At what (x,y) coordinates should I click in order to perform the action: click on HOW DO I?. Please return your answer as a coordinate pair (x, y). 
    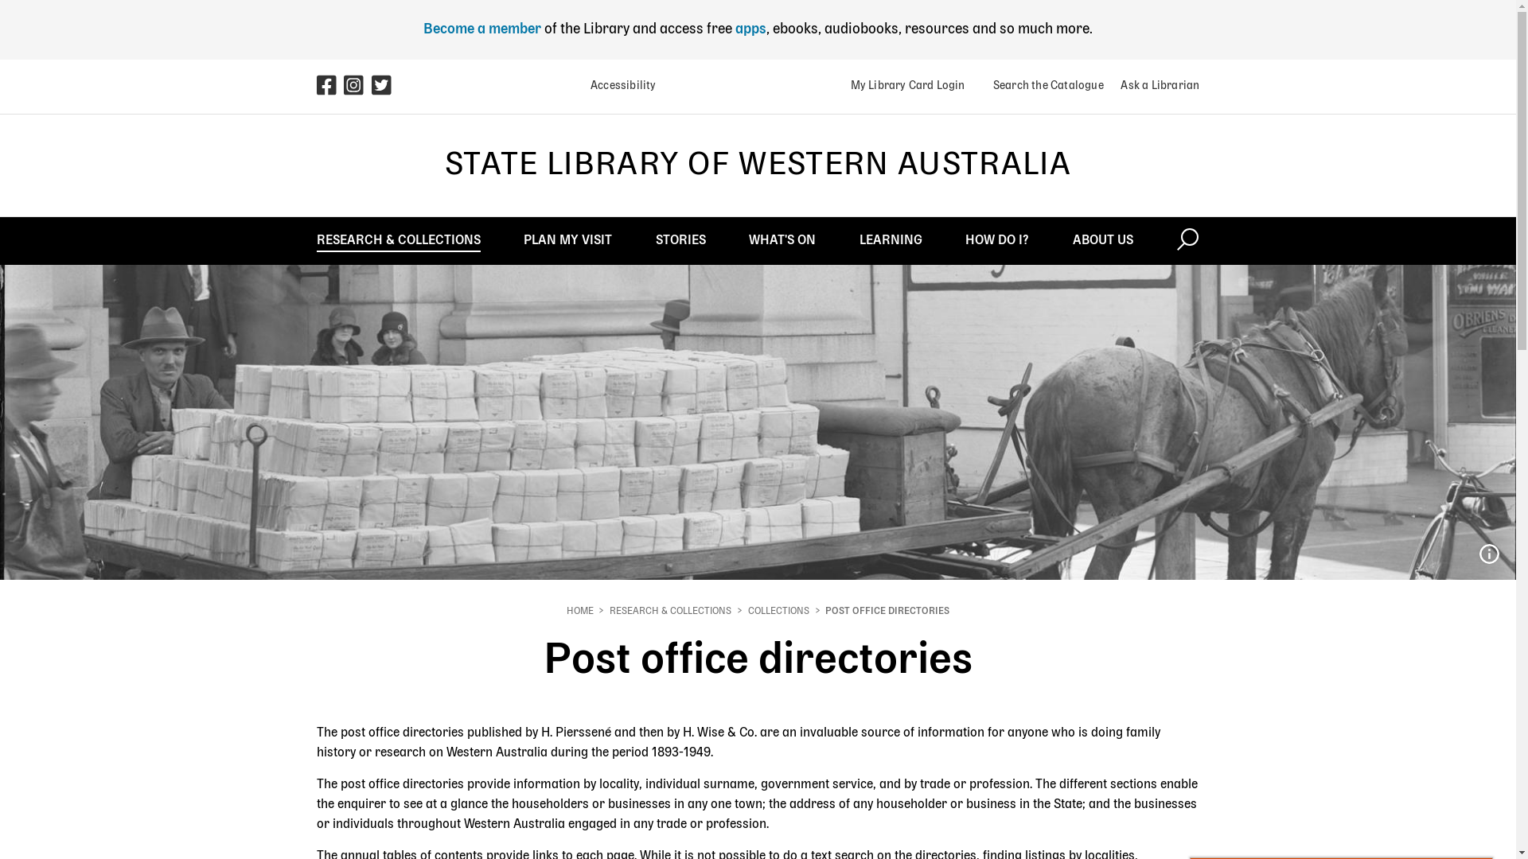
    Looking at the image, I should click on (997, 240).